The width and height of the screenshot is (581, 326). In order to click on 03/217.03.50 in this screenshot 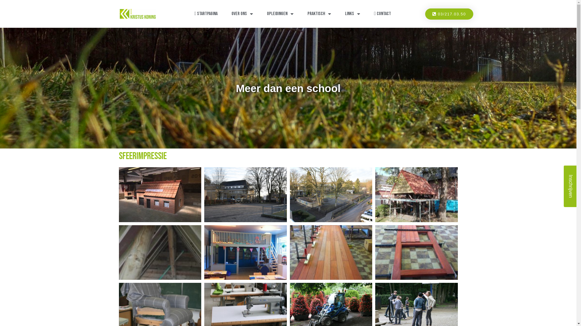, I will do `click(449, 14)`.